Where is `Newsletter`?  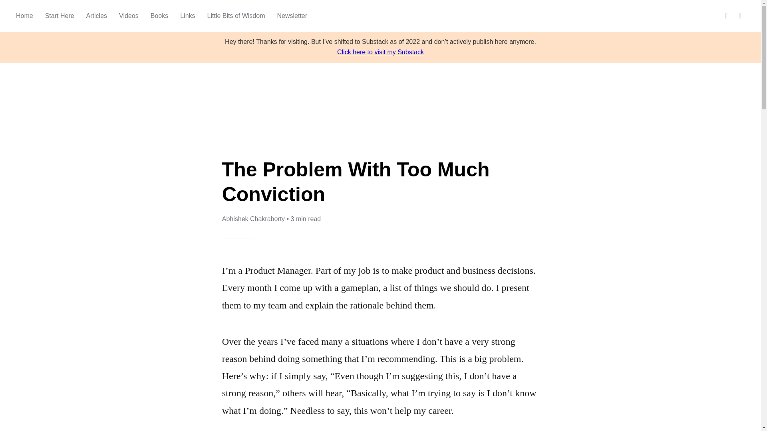 Newsletter is located at coordinates (292, 16).